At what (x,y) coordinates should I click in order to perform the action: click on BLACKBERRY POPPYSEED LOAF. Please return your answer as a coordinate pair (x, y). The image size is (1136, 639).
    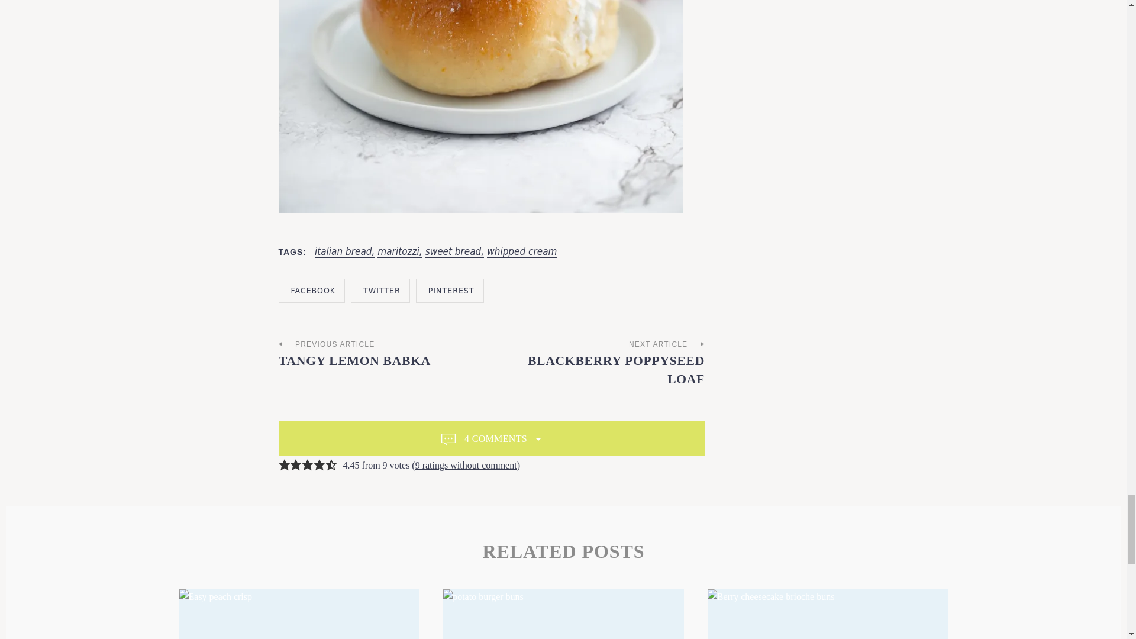
    Looking at the image, I should click on (616, 370).